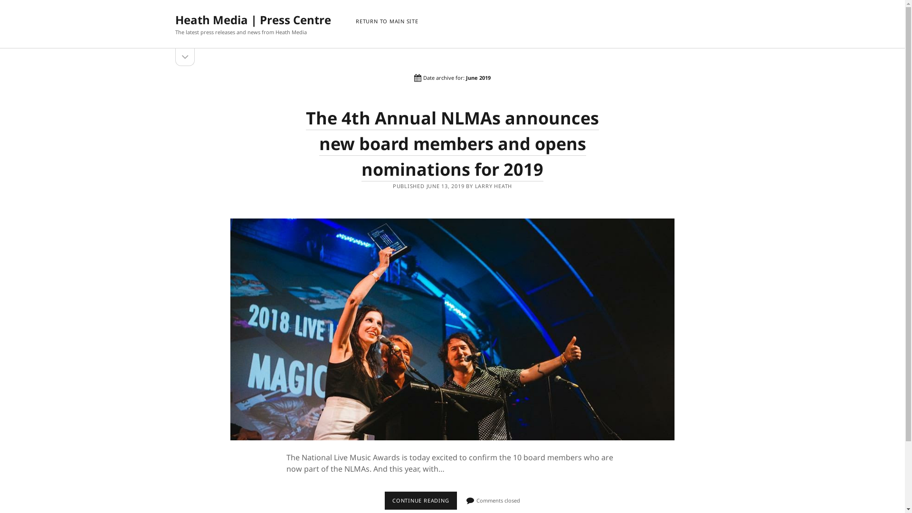 The height and width of the screenshot is (513, 912). Describe the element at coordinates (253, 20) in the screenshot. I see `Heath Media | Press Centre` at that location.